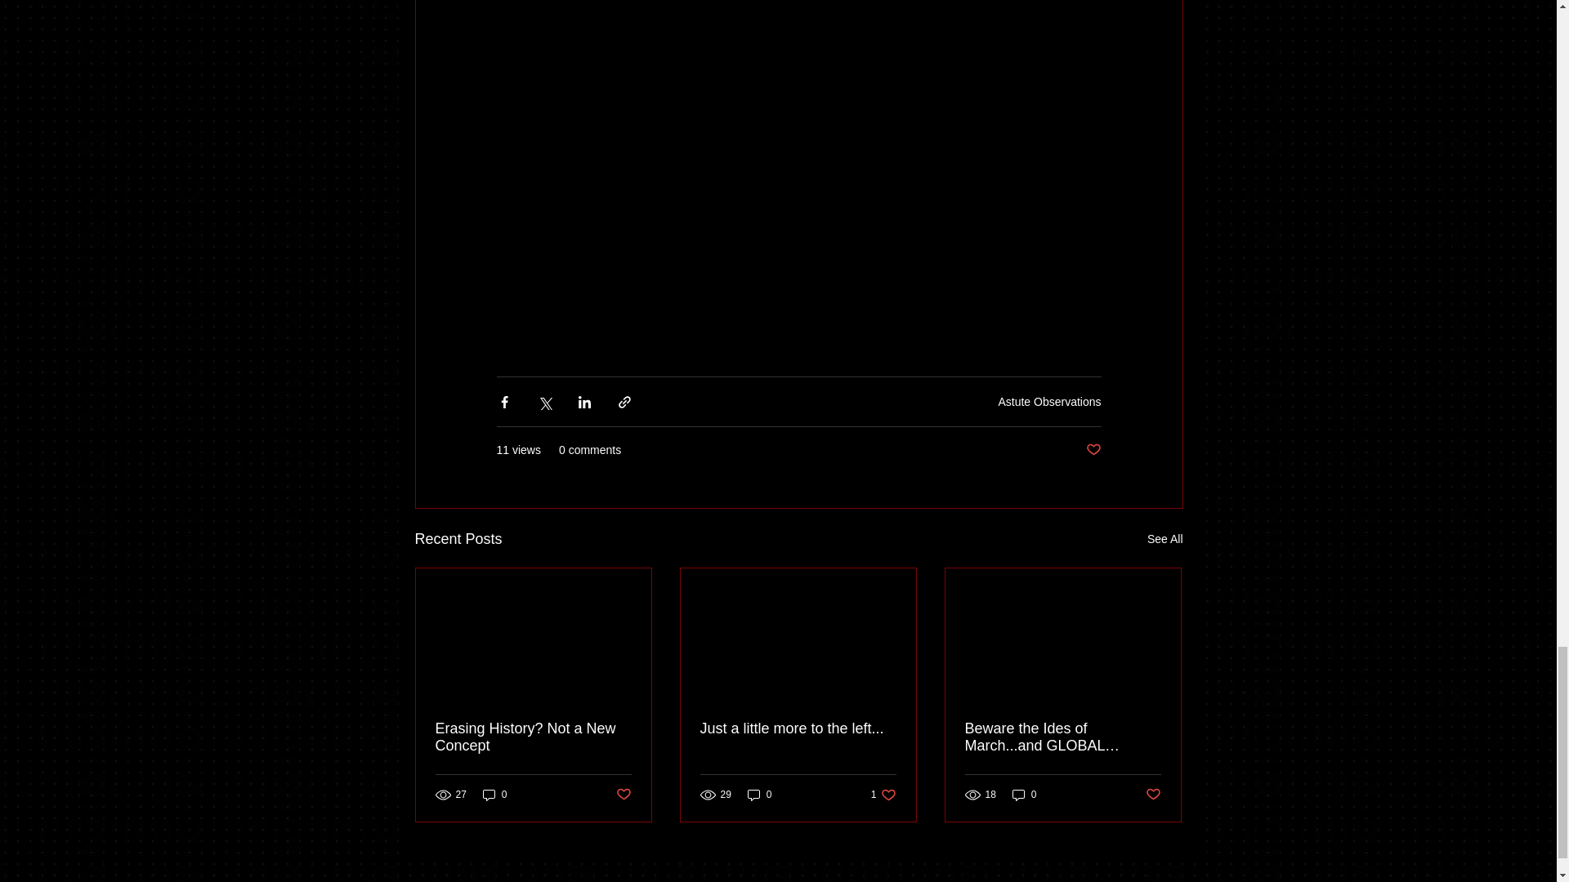 The image size is (1569, 882). Describe the element at coordinates (1049, 402) in the screenshot. I see `Just a little more to the left...` at that location.